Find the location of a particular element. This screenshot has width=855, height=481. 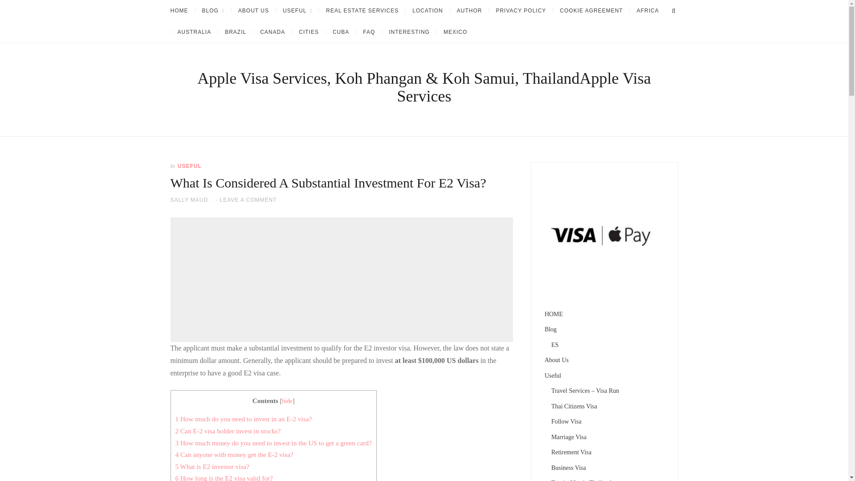

FAQ is located at coordinates (368, 32).